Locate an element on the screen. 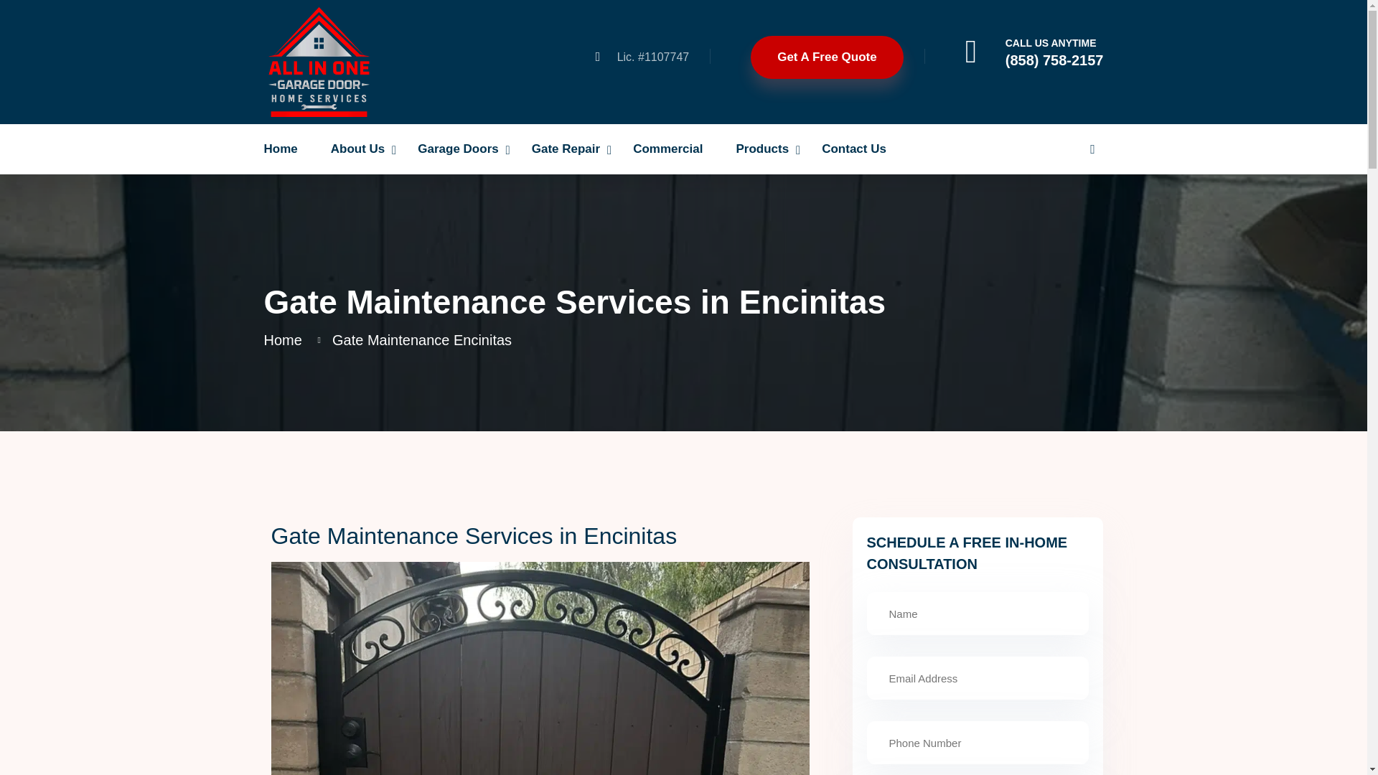  About Us is located at coordinates (363, 149).